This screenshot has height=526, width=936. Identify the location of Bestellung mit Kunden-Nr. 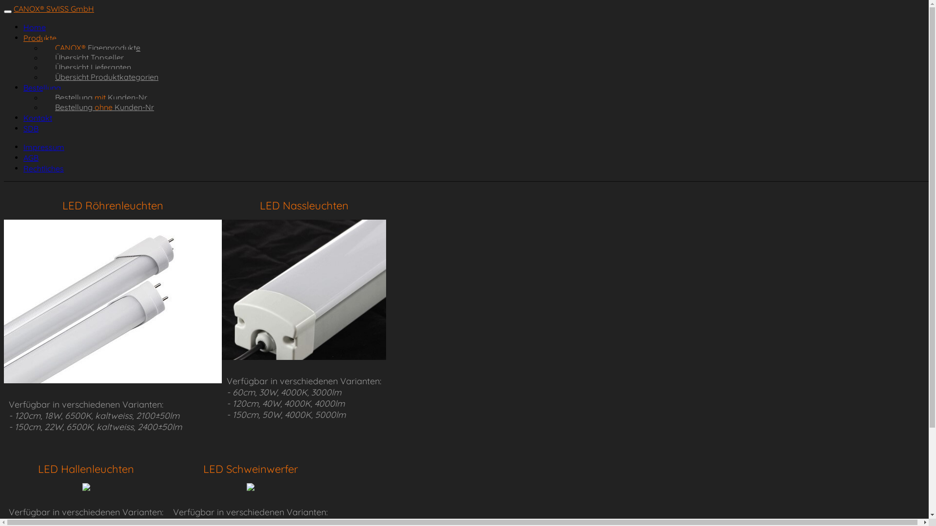
(101, 97).